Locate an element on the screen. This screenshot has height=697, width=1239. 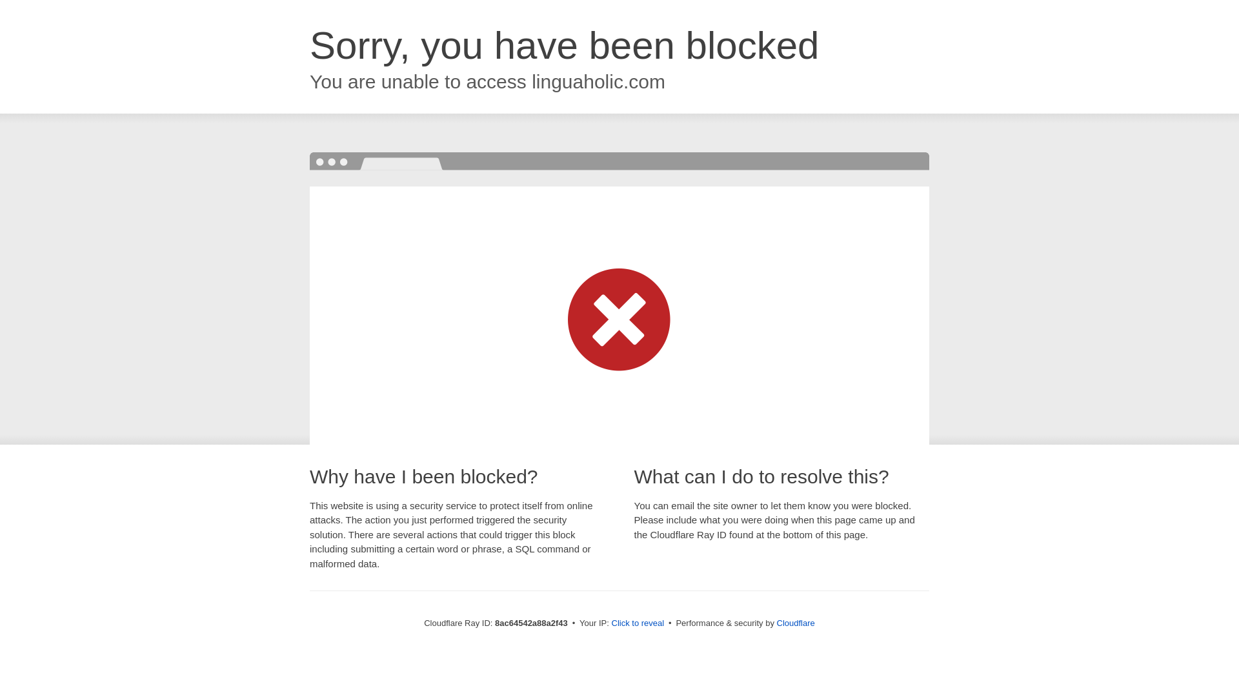
Cloudflare is located at coordinates (796, 623).